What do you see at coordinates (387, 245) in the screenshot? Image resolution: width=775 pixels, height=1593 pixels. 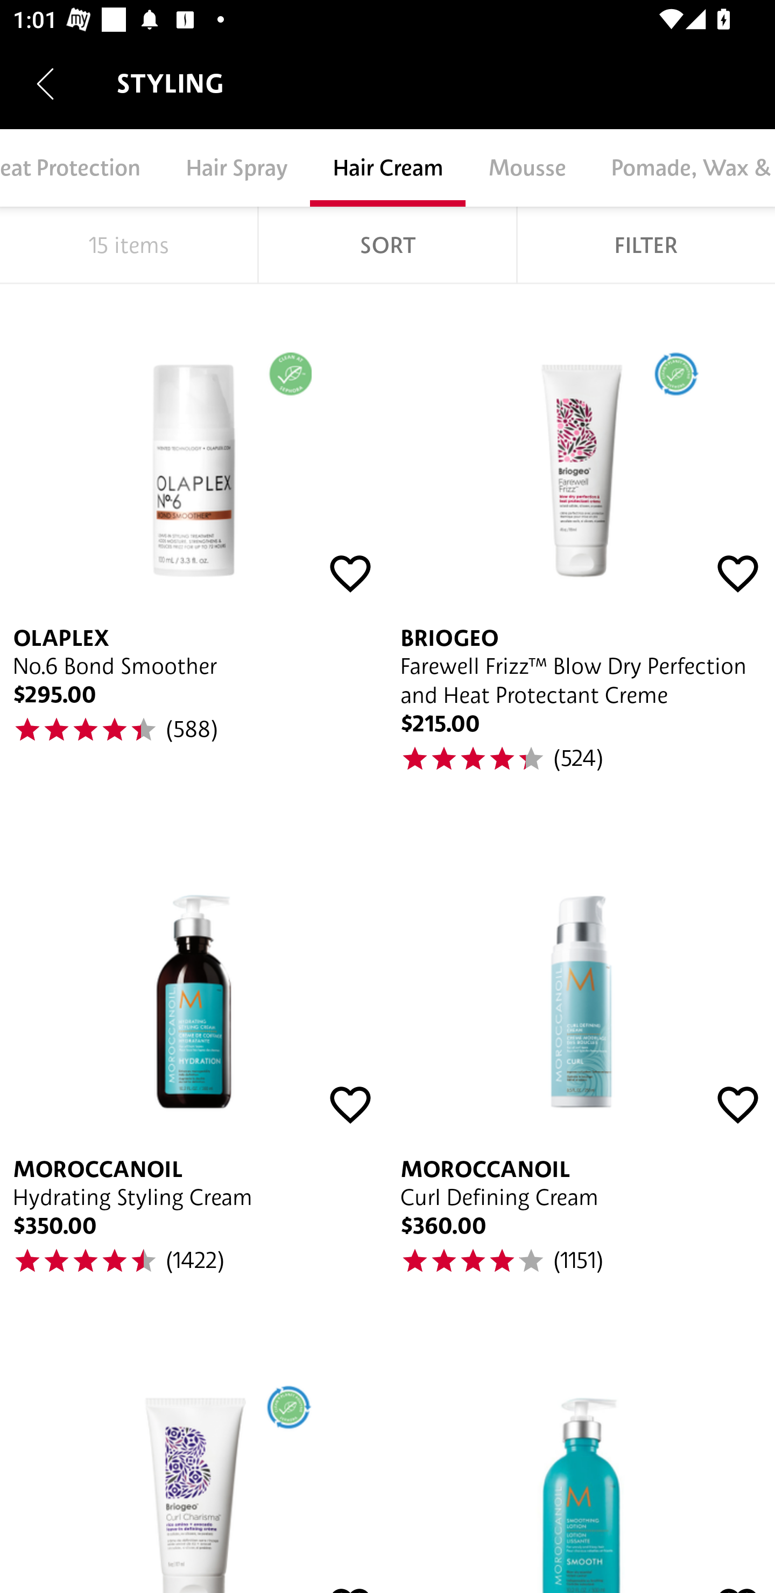 I see `SORT` at bounding box center [387, 245].